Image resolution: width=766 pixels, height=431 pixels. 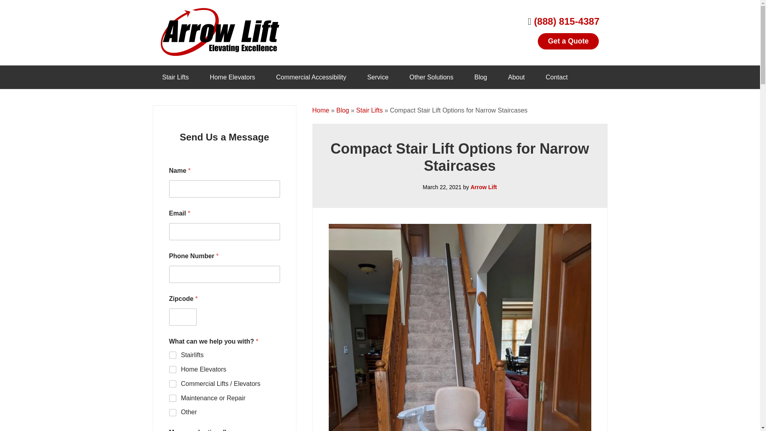 I want to click on Get a Quote, so click(x=568, y=42).